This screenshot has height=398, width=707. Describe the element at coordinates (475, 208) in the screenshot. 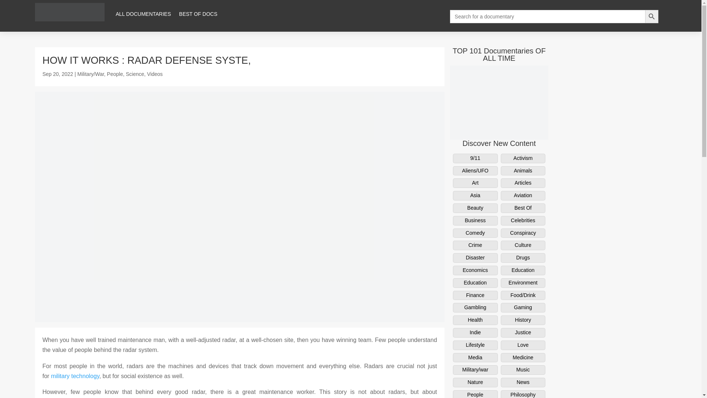

I see `Beauty` at that location.